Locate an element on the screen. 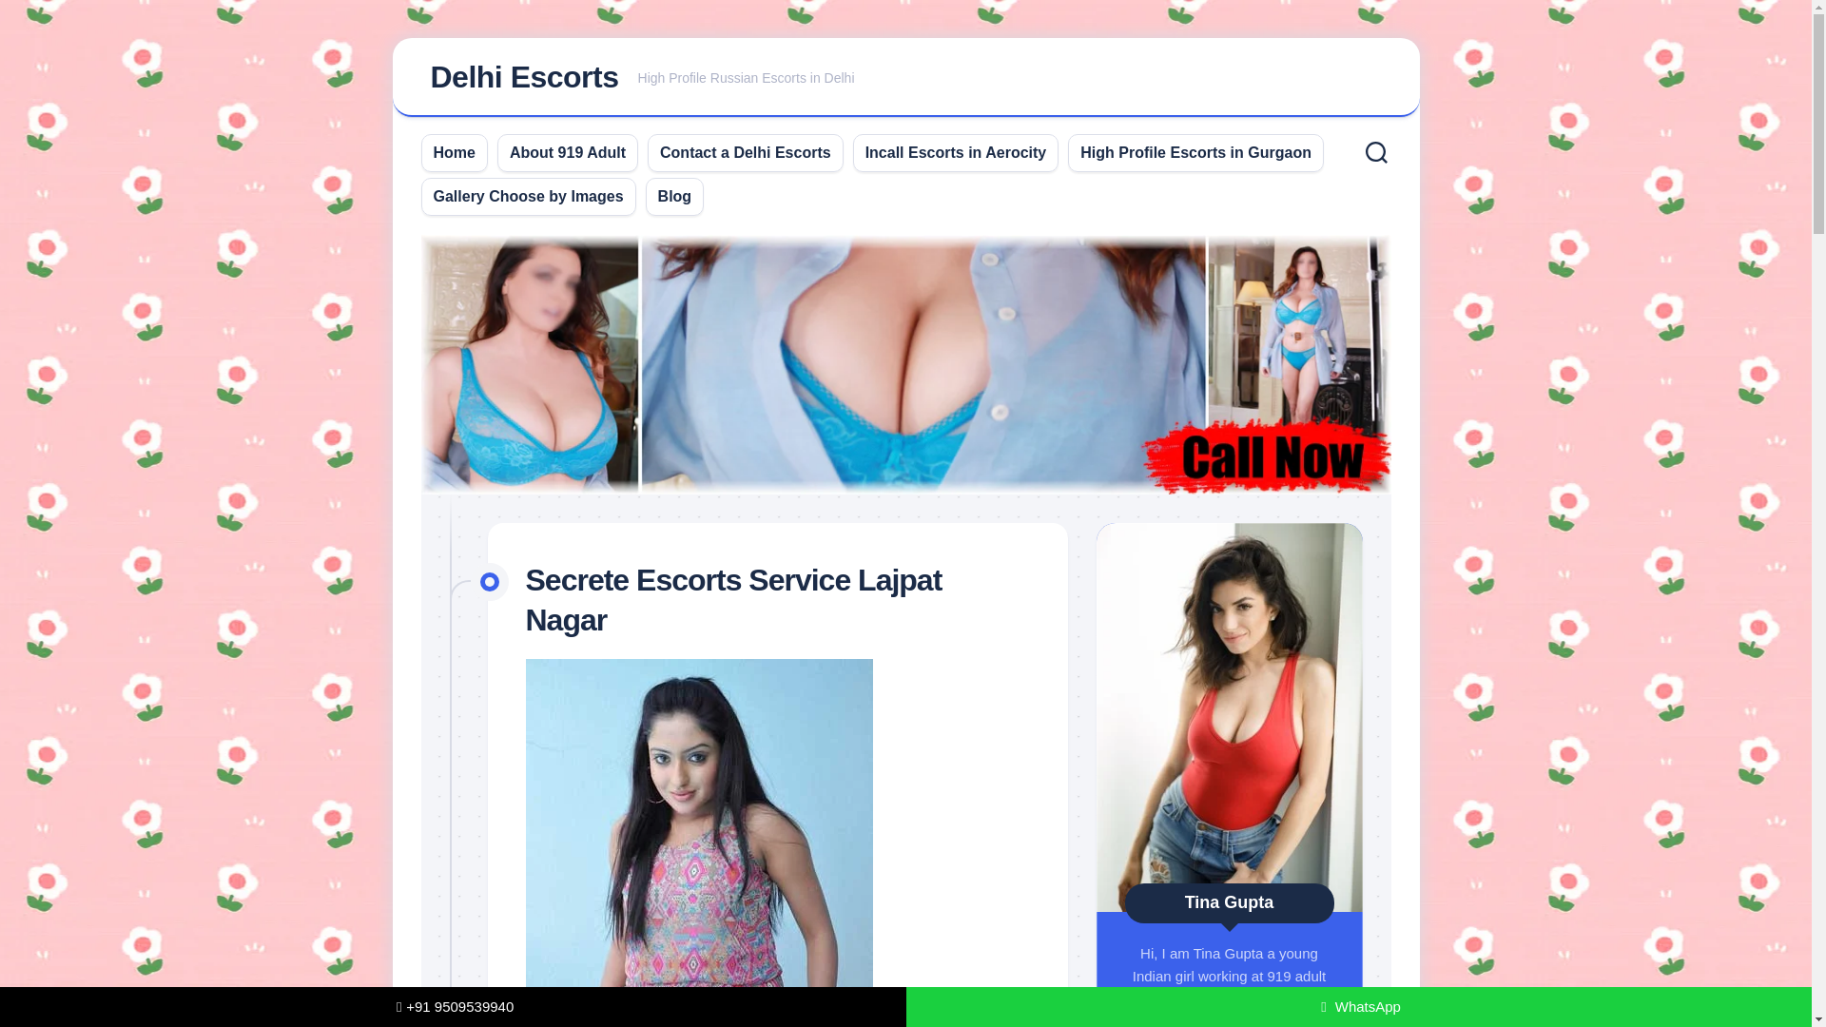  Home is located at coordinates (529, 196).